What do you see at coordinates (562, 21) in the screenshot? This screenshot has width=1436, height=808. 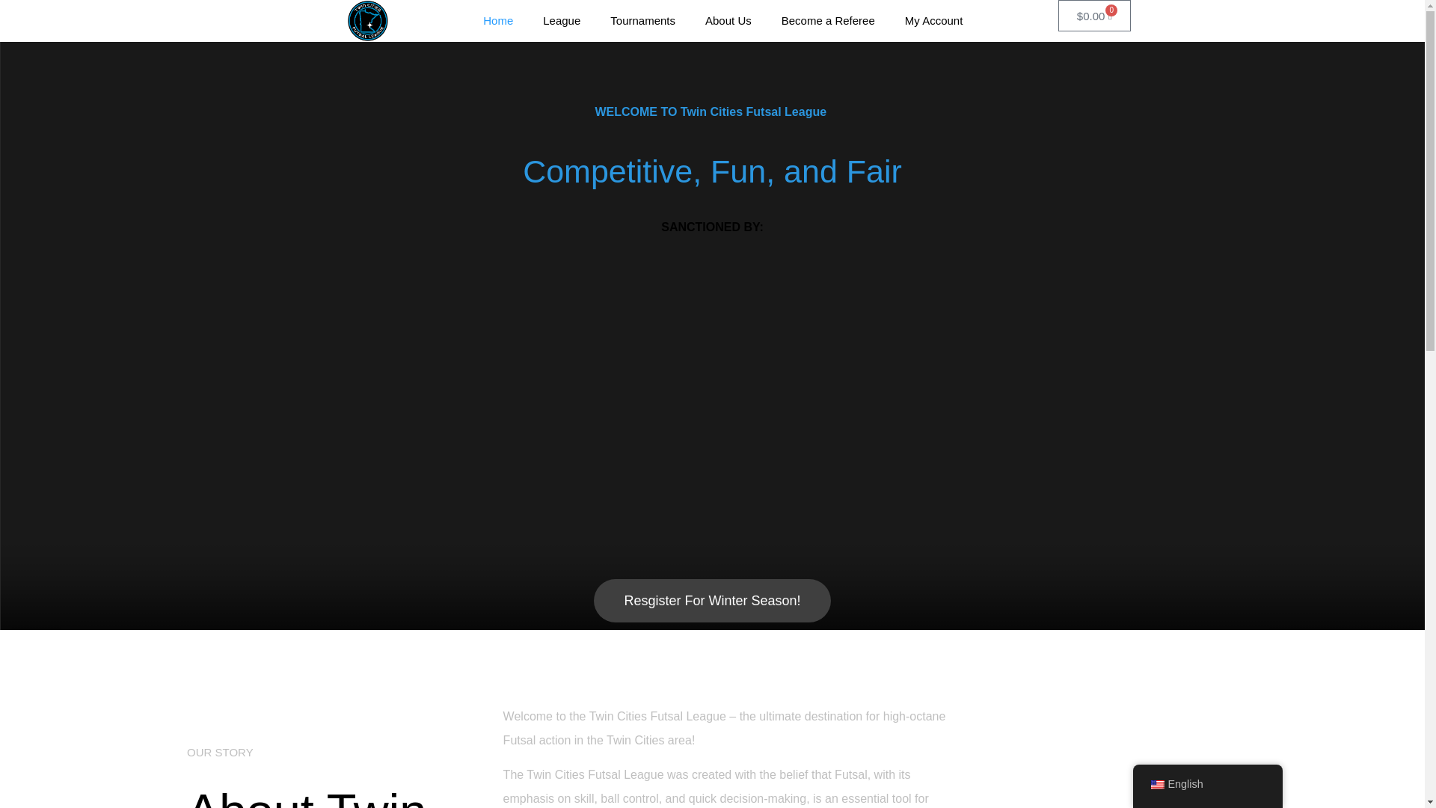 I see `League` at bounding box center [562, 21].